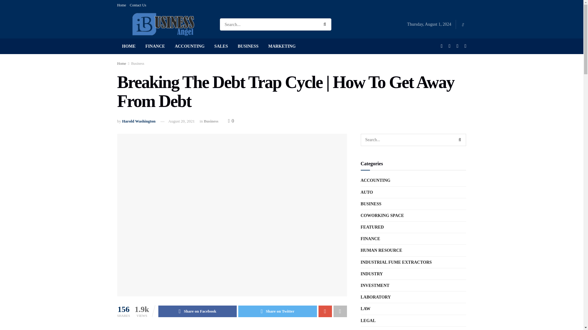 Image resolution: width=588 pixels, height=330 pixels. I want to click on BUSINESS, so click(248, 46).